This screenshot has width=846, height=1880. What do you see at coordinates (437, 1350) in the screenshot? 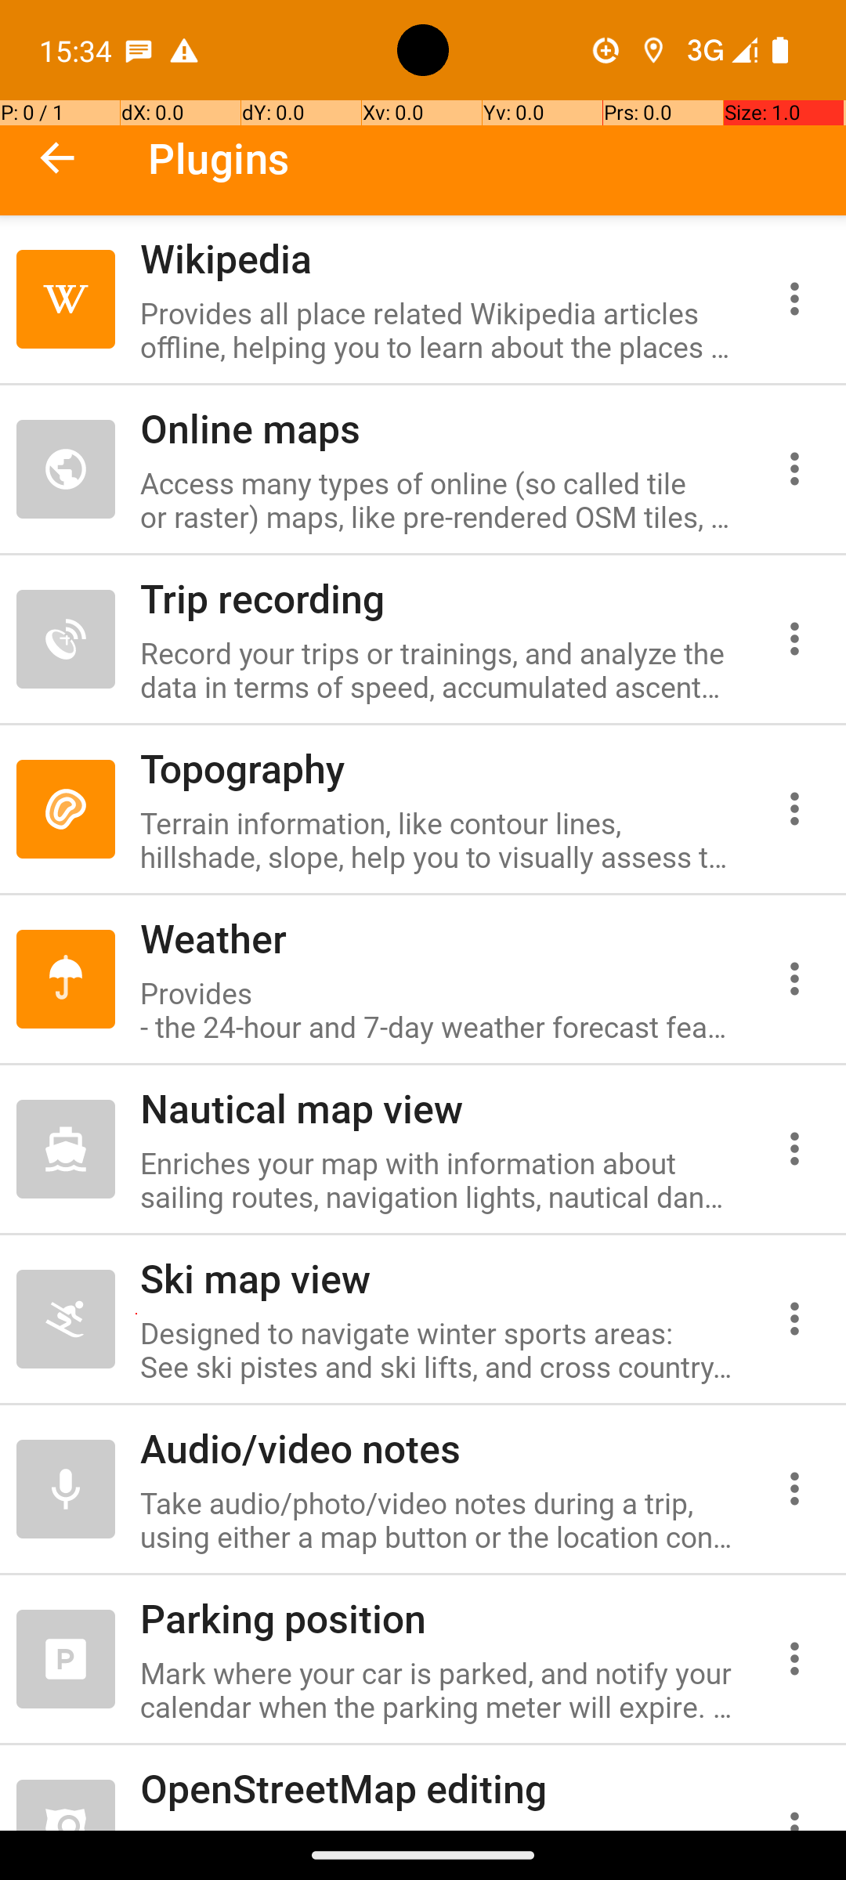
I see `Designed to navigate winter sports areas: See ski pistes and ski lifts, and cross country ski tracks, with colored lines indicating the difficulty ratings. To use, enable this plugin and also go to "Configure map" and choose the "Winter and ski" map style.` at bounding box center [437, 1350].